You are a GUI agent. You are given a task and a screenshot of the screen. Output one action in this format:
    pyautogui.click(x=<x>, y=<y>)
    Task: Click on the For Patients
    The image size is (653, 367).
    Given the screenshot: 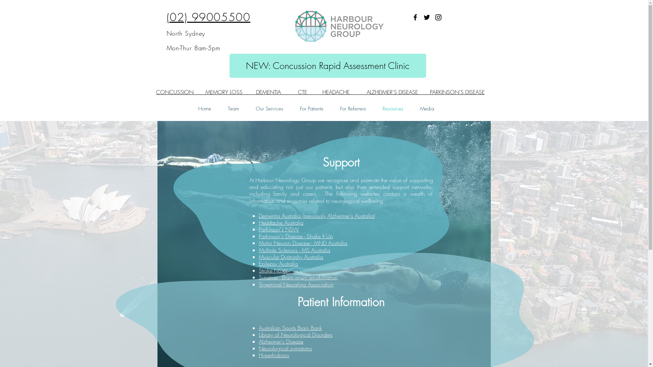 What is the action you would take?
    pyautogui.click(x=312, y=109)
    